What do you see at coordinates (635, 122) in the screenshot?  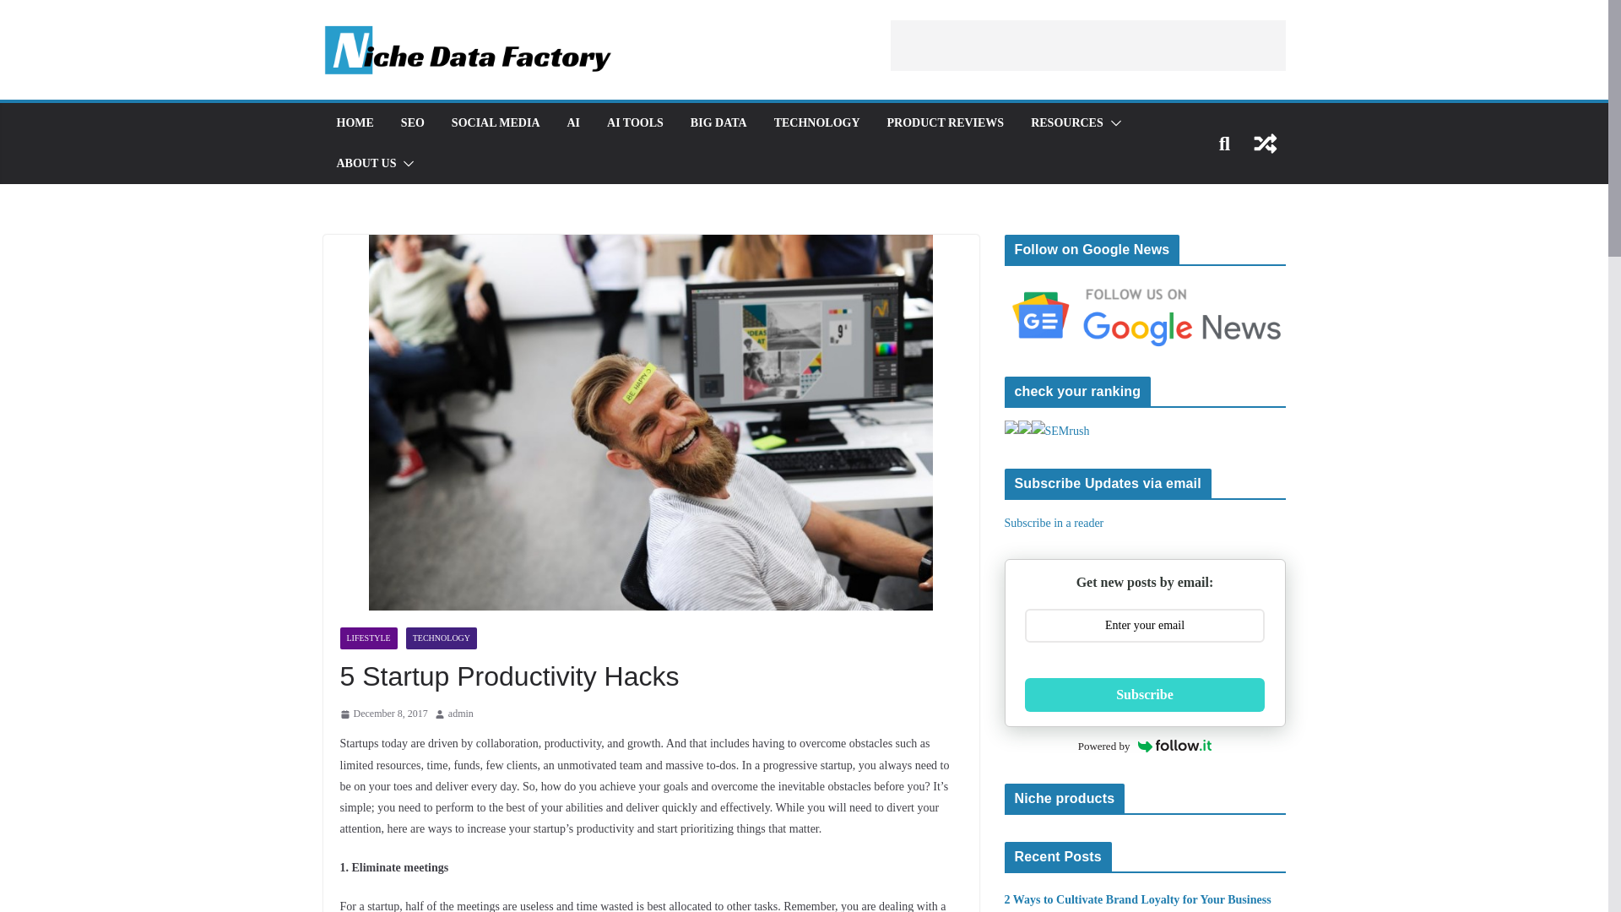 I see `AI TOOLS` at bounding box center [635, 122].